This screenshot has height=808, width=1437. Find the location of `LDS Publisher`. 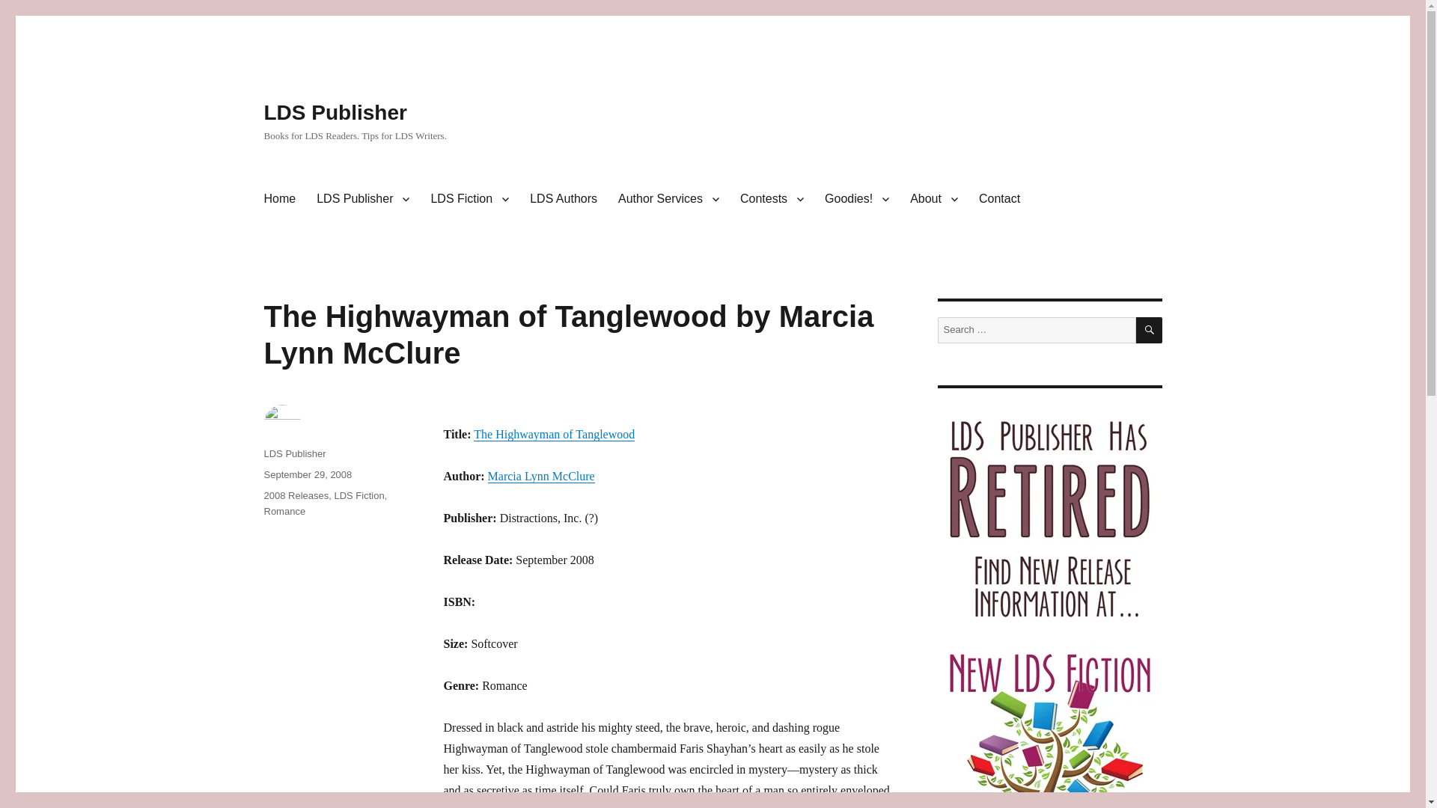

LDS Publisher is located at coordinates (335, 112).